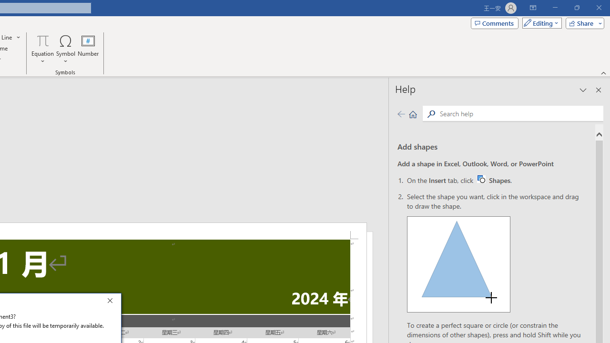  What do you see at coordinates (540, 23) in the screenshot?
I see `Previous page` at bounding box center [540, 23].